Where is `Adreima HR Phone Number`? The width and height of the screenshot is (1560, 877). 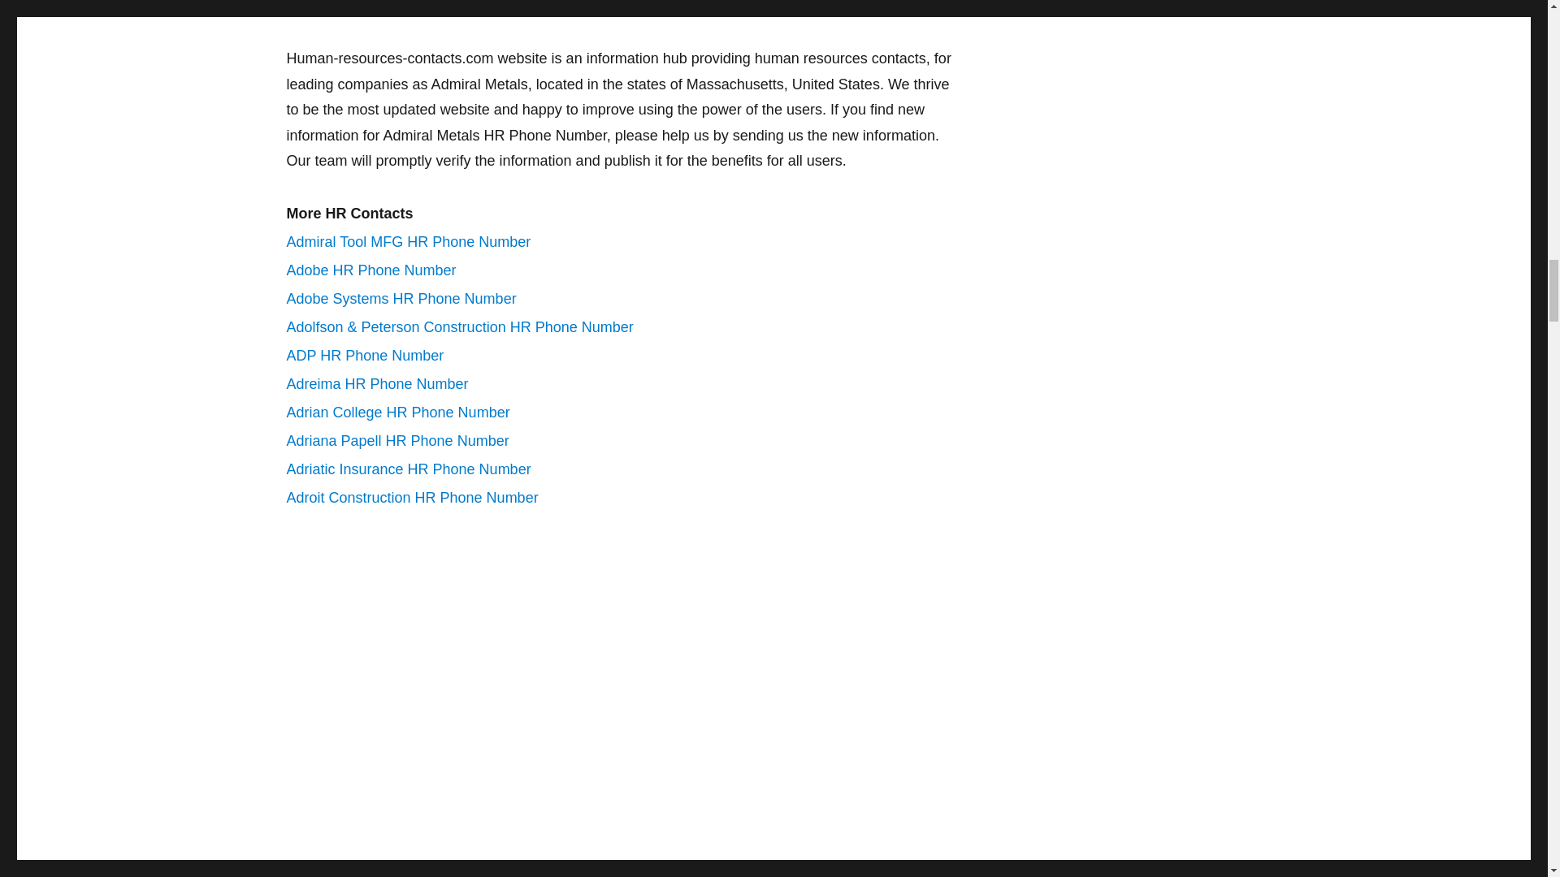
Adreima HR Phone Number is located at coordinates (377, 383).